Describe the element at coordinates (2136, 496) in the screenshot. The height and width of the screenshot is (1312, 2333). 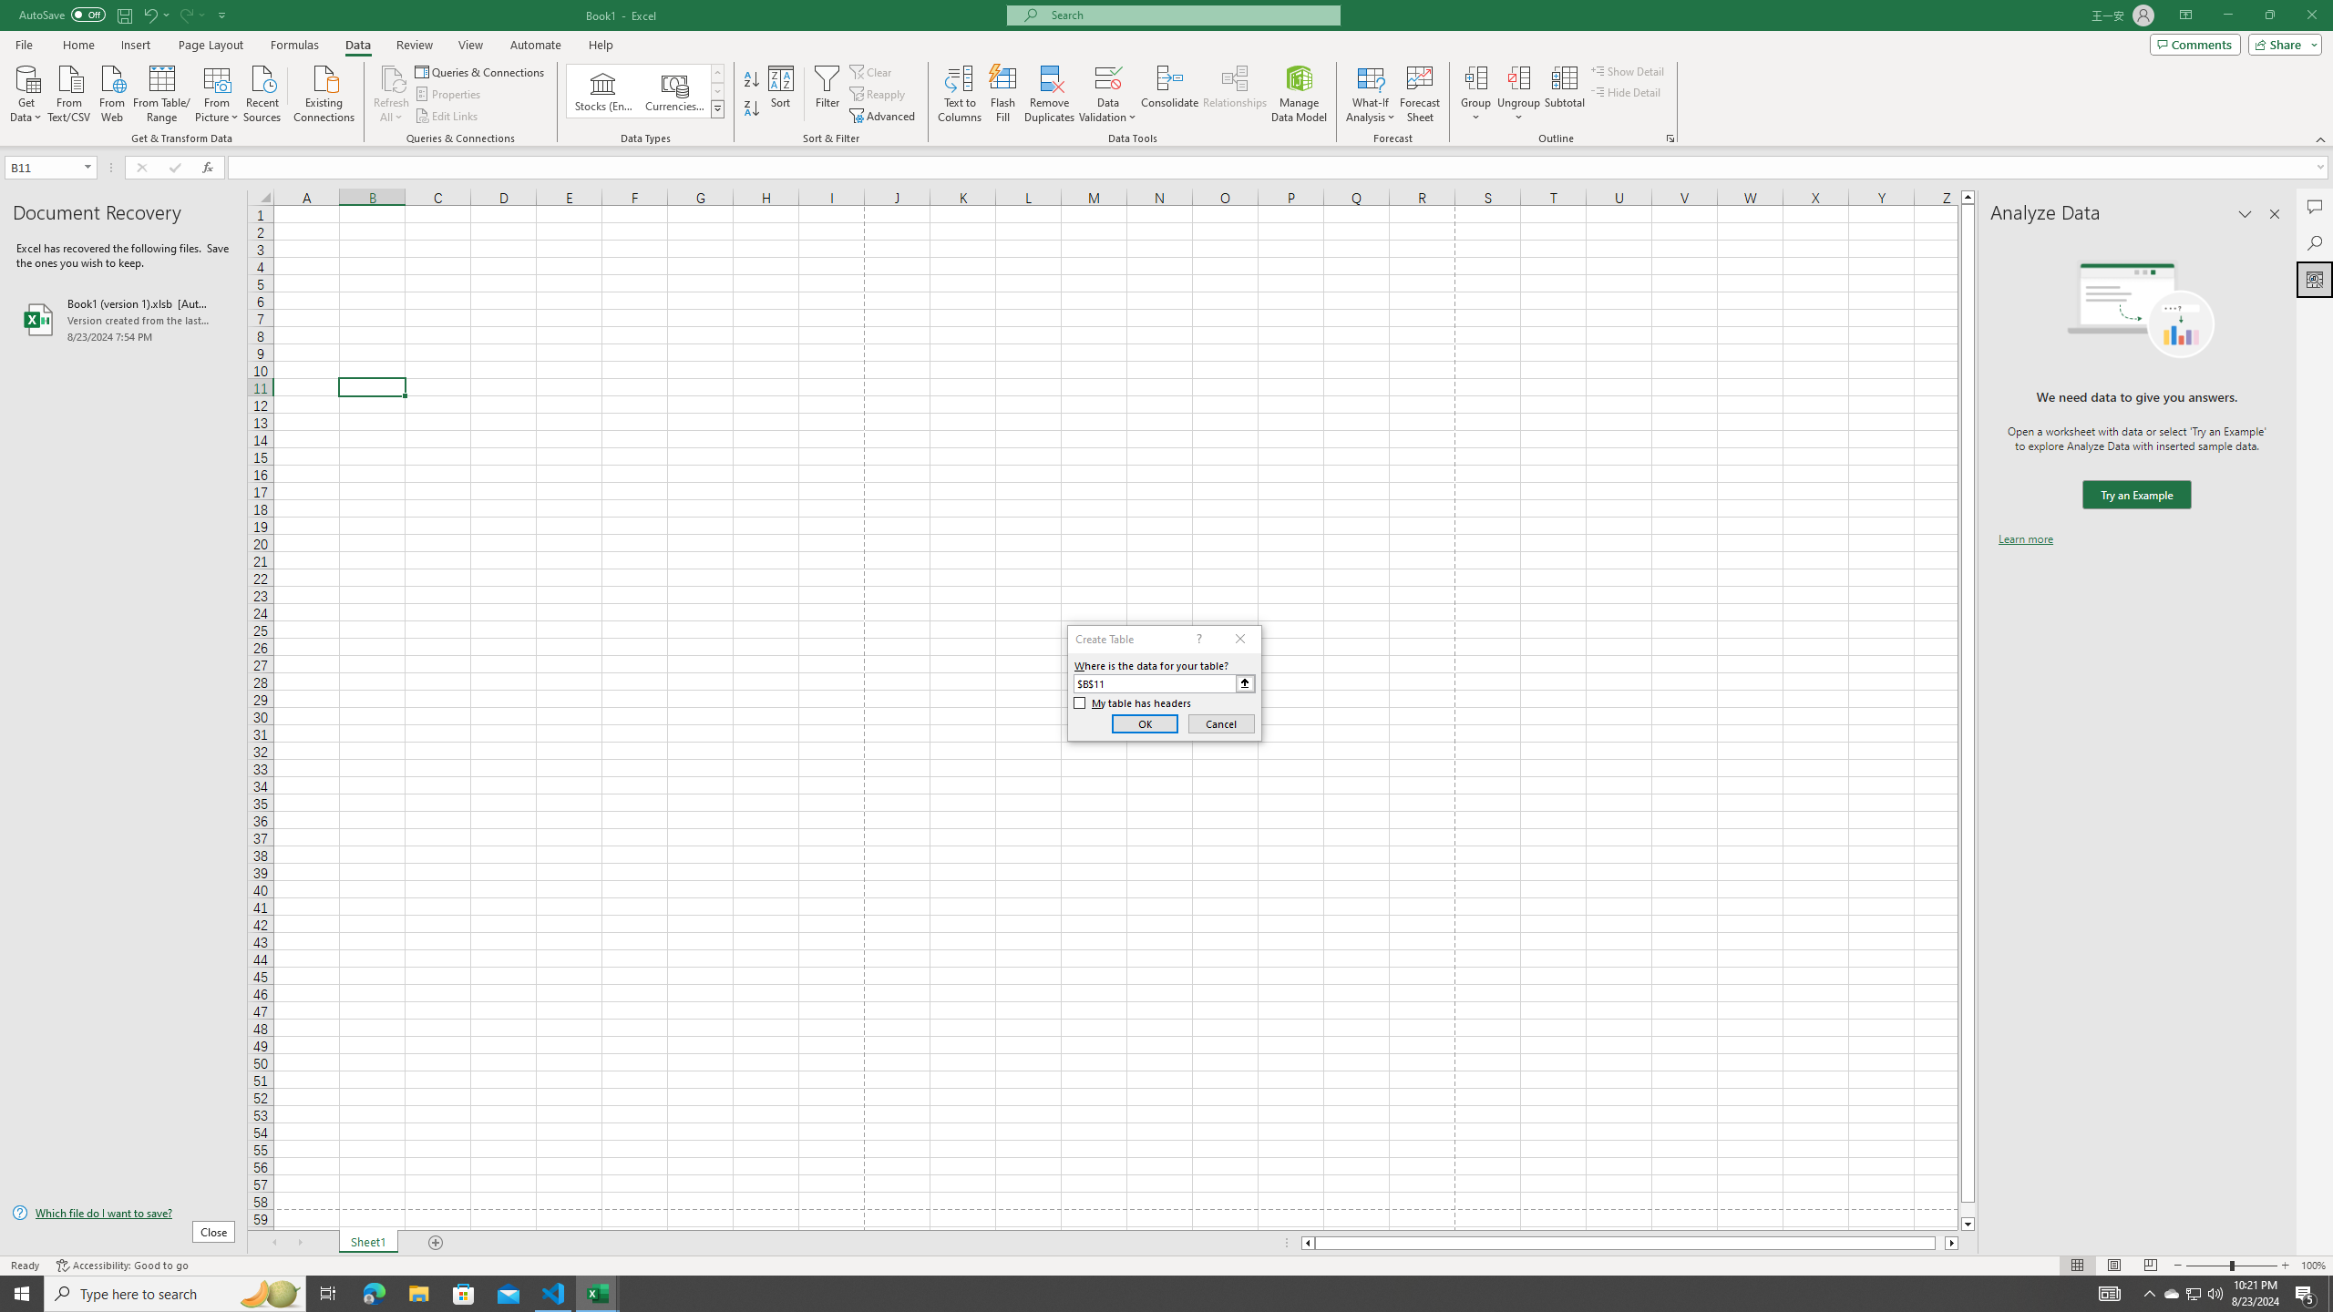
I see `We need data to give you answers. Try an Example` at that location.